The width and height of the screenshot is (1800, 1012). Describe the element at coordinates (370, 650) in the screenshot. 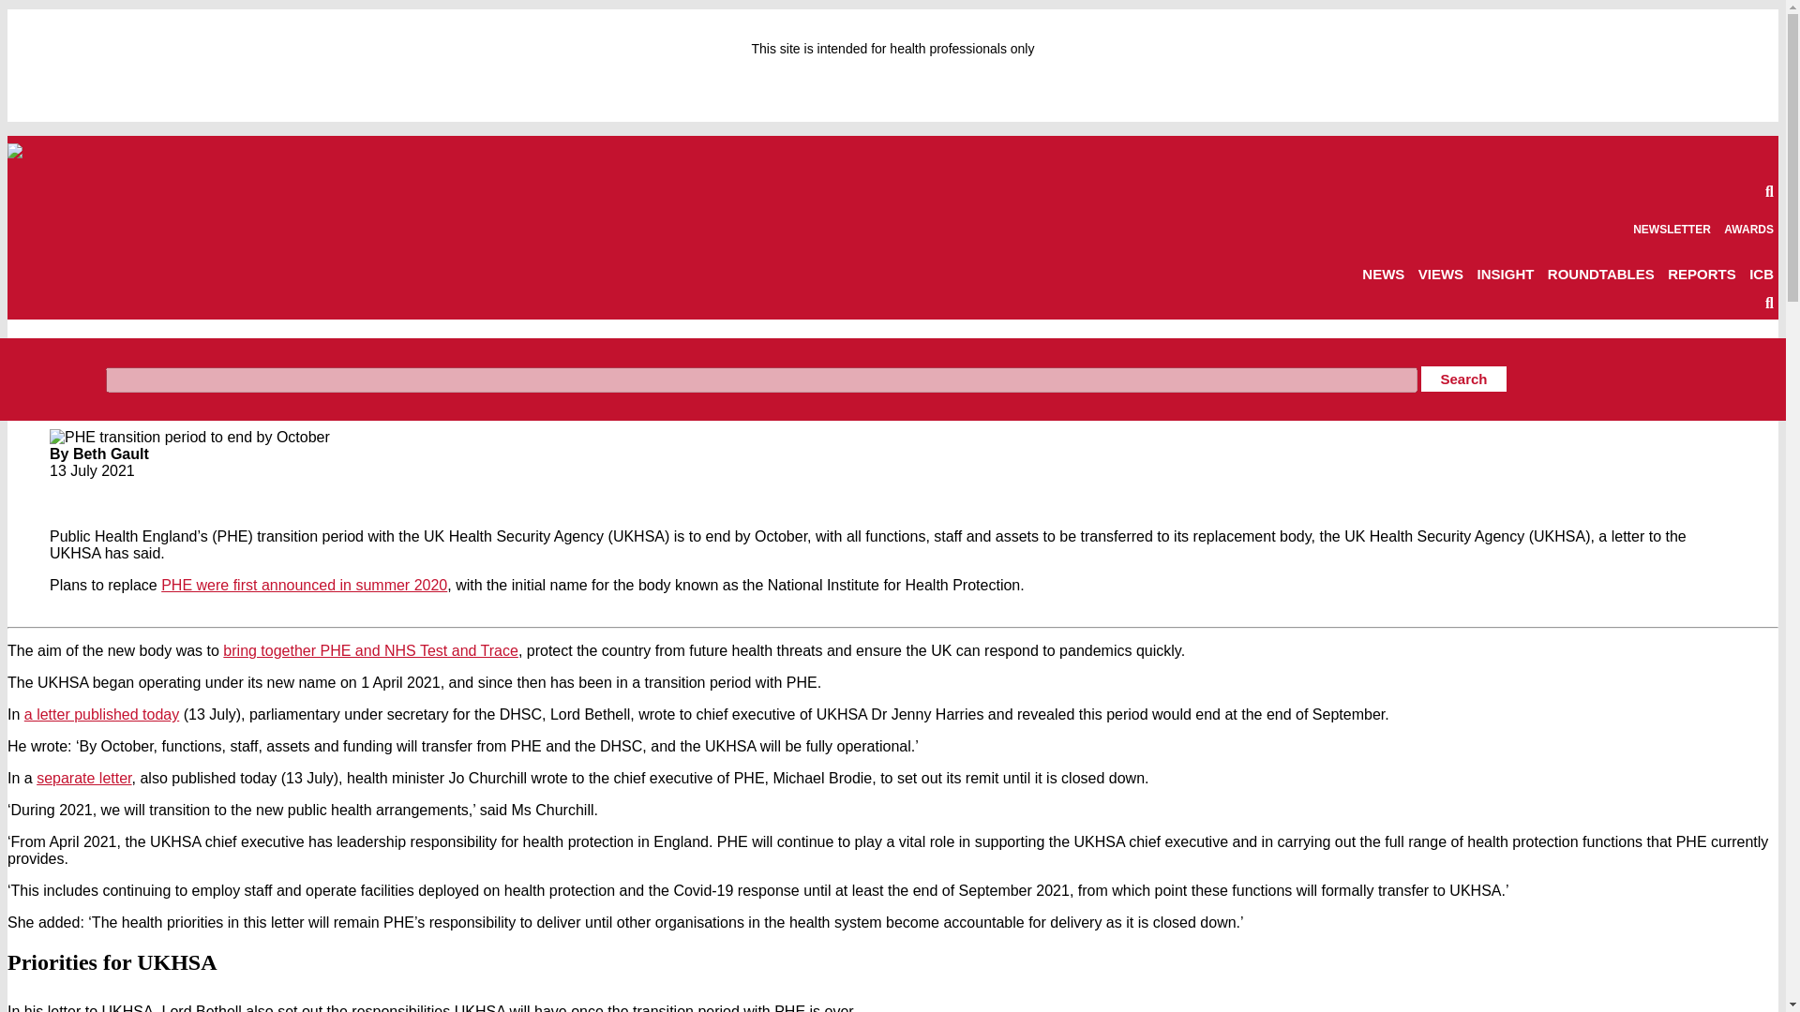

I see `bring together PHE and NHS Test and Trace` at that location.